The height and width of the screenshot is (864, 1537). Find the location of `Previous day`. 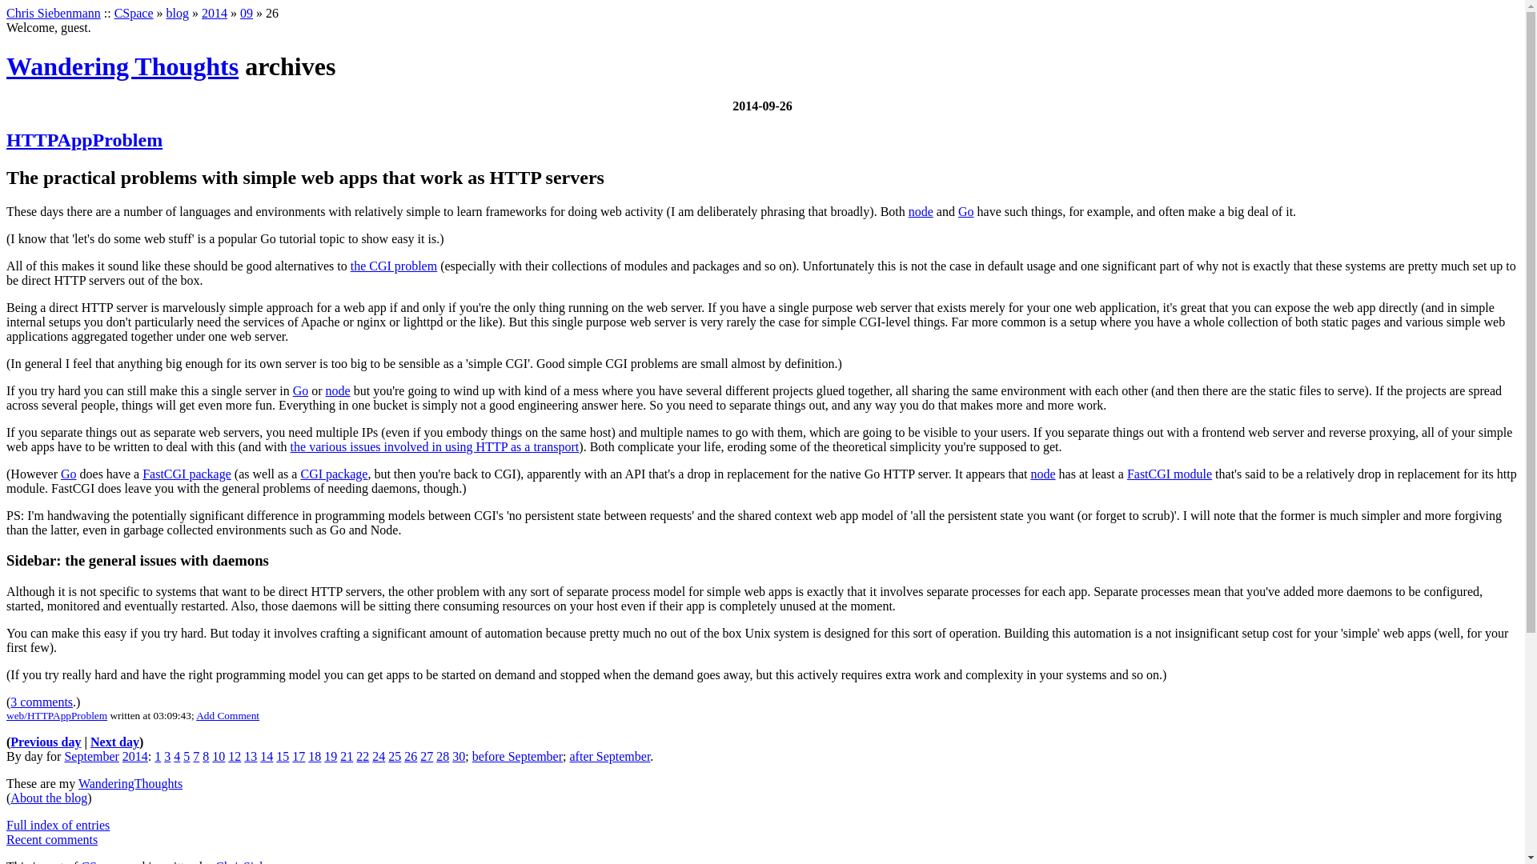

Previous day is located at coordinates (46, 742).